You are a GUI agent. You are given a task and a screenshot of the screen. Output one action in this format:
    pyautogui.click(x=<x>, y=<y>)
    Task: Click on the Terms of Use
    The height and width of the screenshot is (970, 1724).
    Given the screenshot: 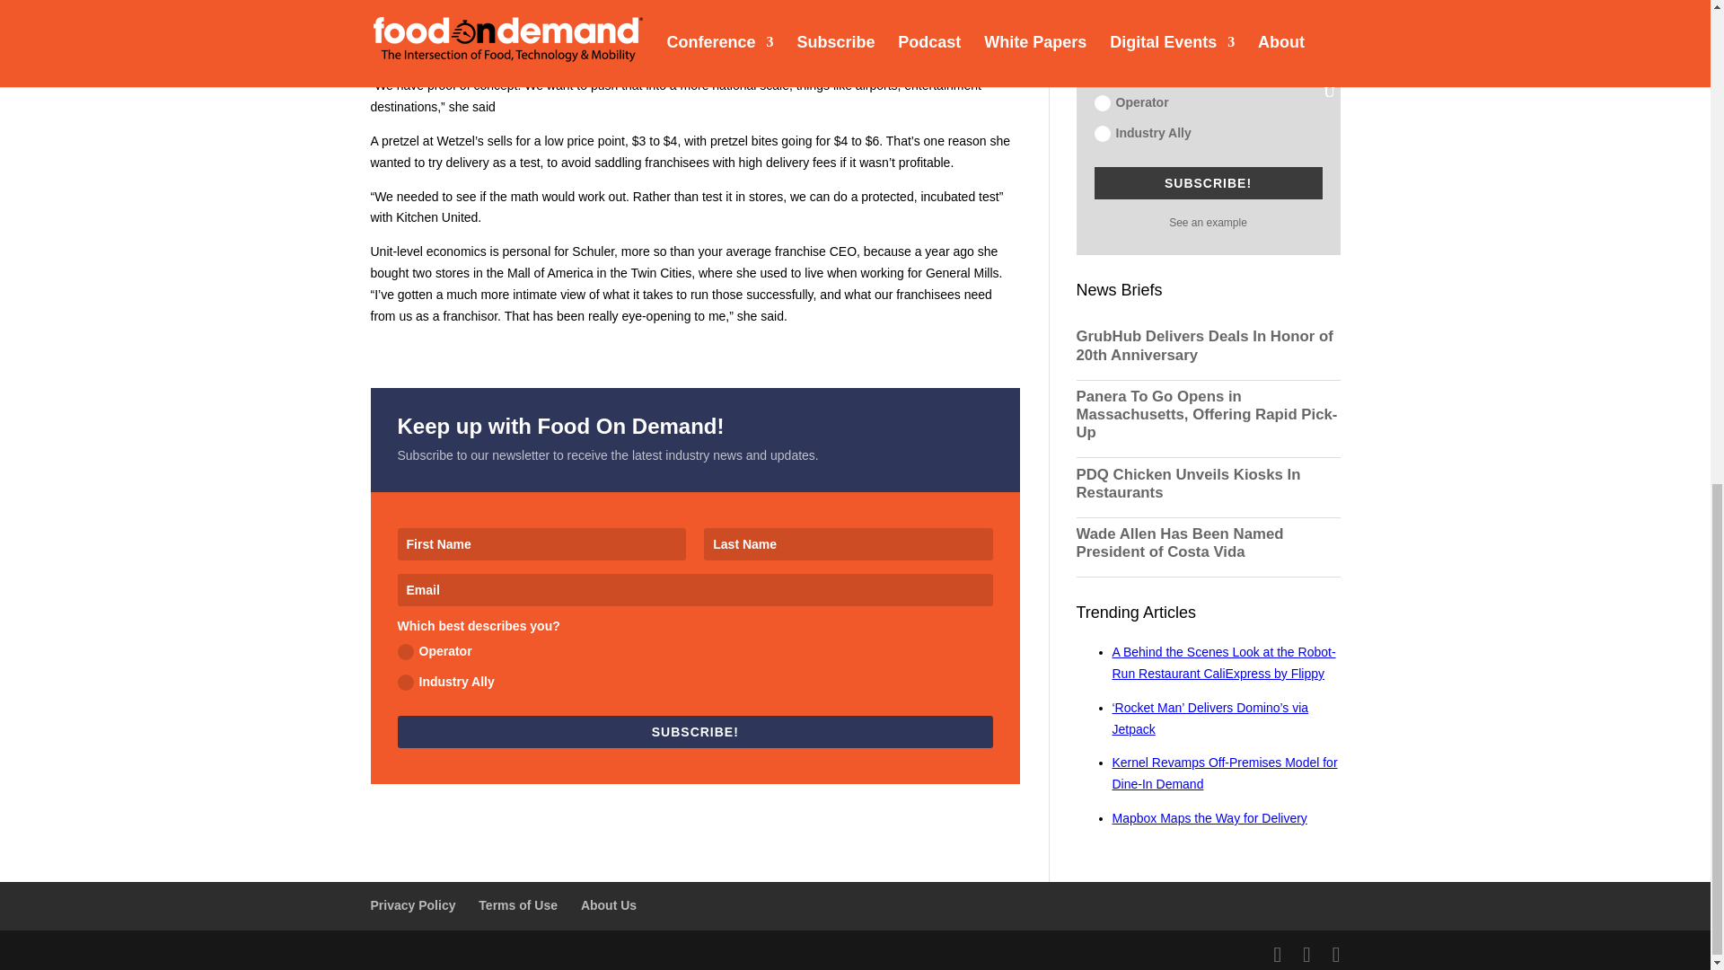 What is the action you would take?
    pyautogui.click(x=517, y=905)
    